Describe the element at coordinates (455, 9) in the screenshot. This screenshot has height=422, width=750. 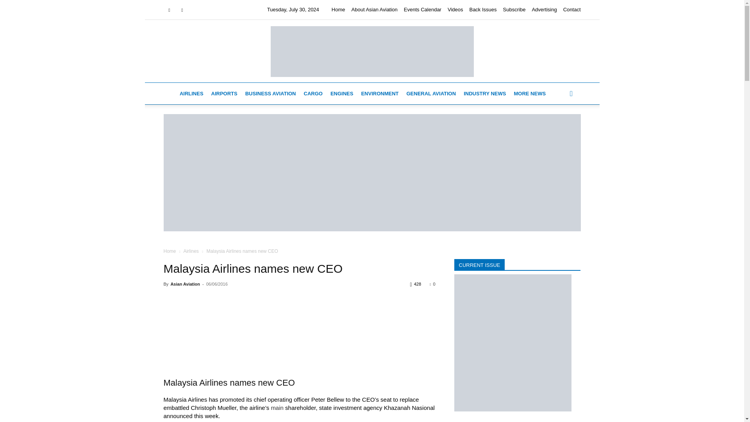
I see `Videos` at that location.